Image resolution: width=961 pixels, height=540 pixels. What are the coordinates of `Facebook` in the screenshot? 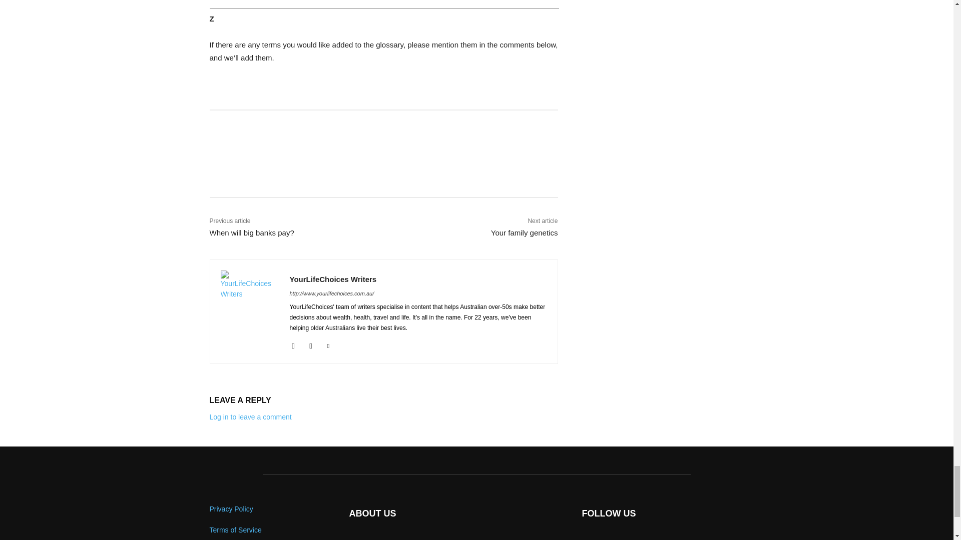 It's located at (293, 344).